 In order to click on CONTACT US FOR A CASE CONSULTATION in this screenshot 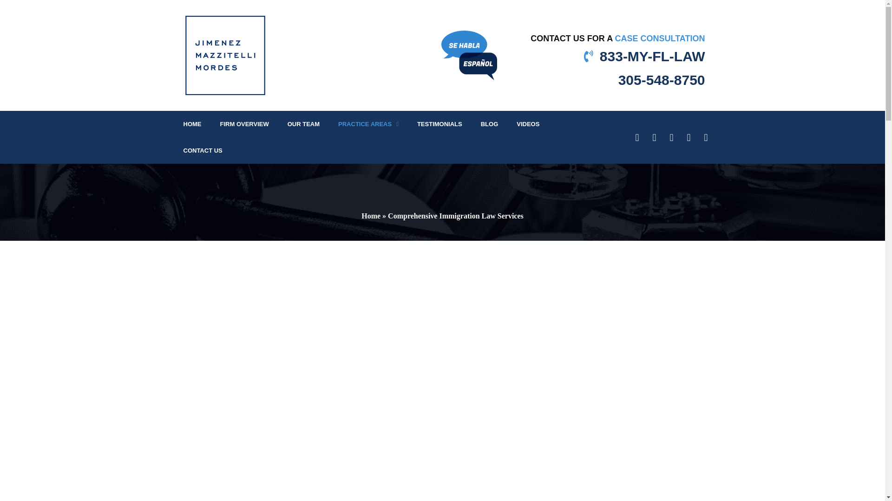, I will do `click(617, 38)`.